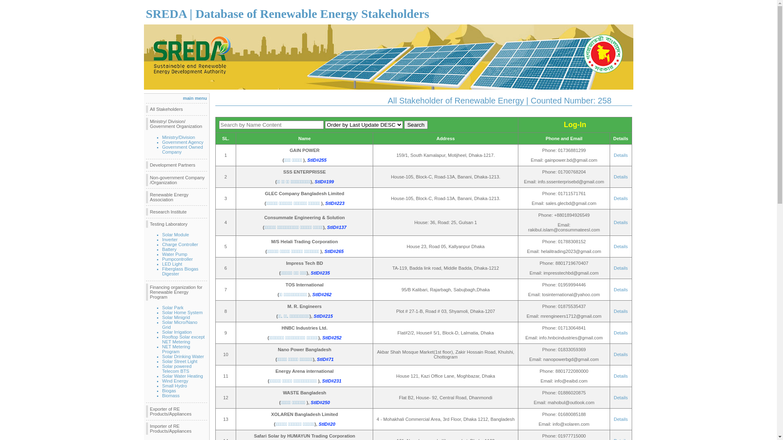  Describe the element at coordinates (171, 396) in the screenshot. I see `Biomass` at that location.